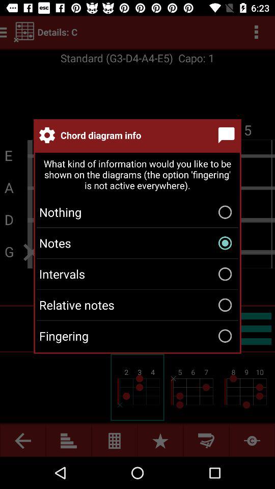 The image size is (275, 489). What do you see at coordinates (137, 175) in the screenshot?
I see `tap item above nothing` at bounding box center [137, 175].